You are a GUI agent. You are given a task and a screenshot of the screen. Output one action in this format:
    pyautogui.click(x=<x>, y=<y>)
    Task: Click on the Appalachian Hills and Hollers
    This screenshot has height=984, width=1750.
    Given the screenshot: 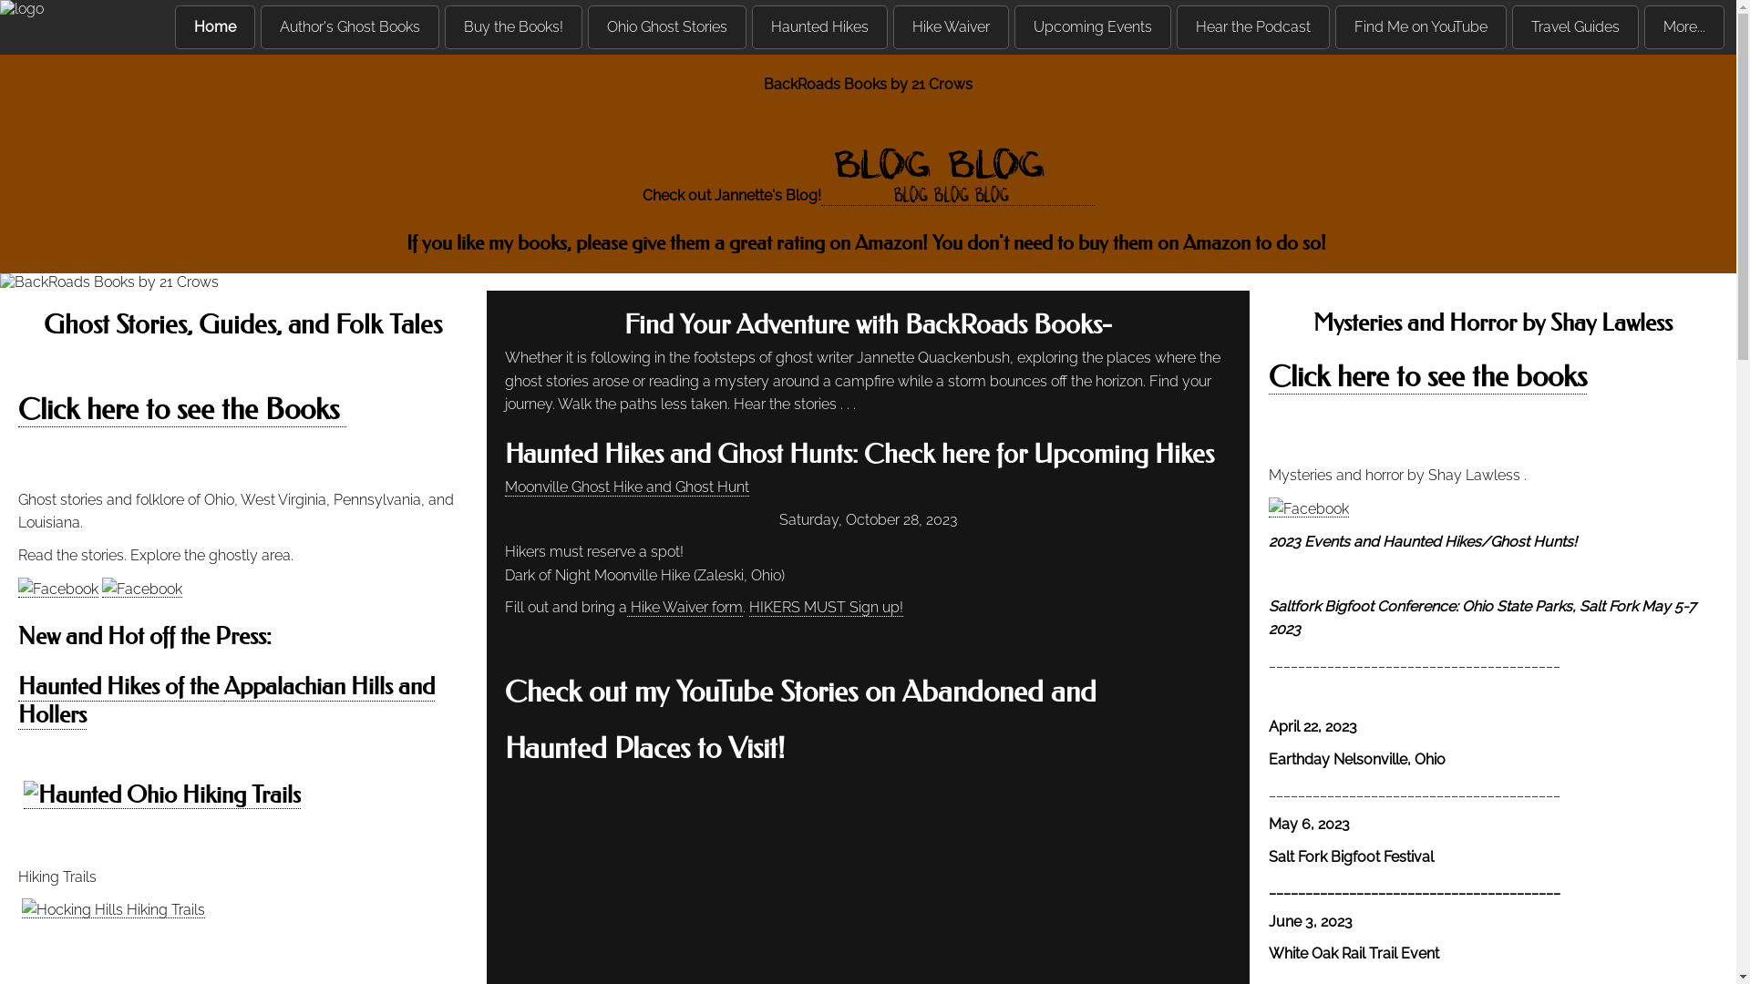 What is the action you would take?
    pyautogui.click(x=226, y=702)
    